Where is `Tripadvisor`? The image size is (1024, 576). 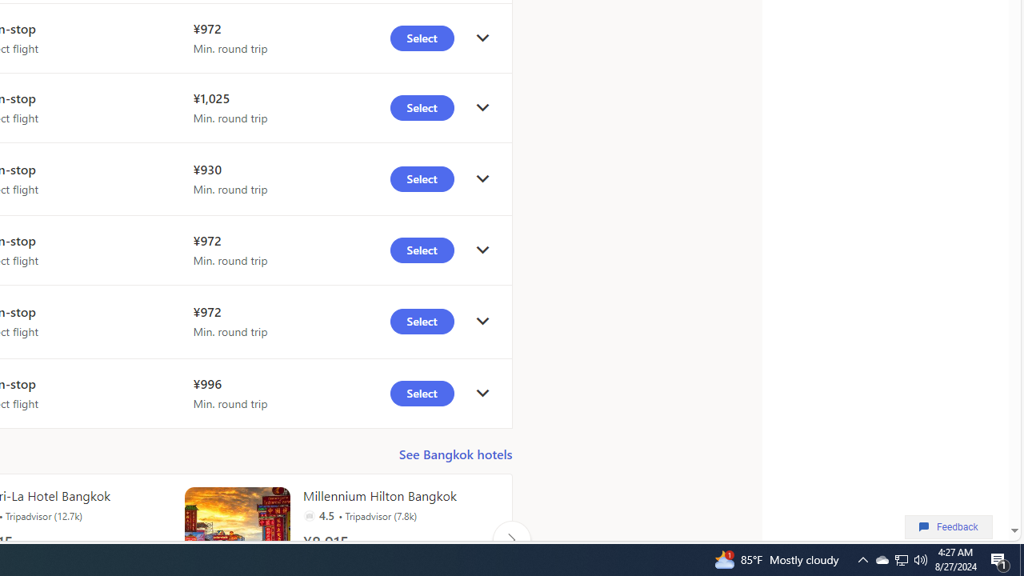 Tripadvisor is located at coordinates (309, 515).